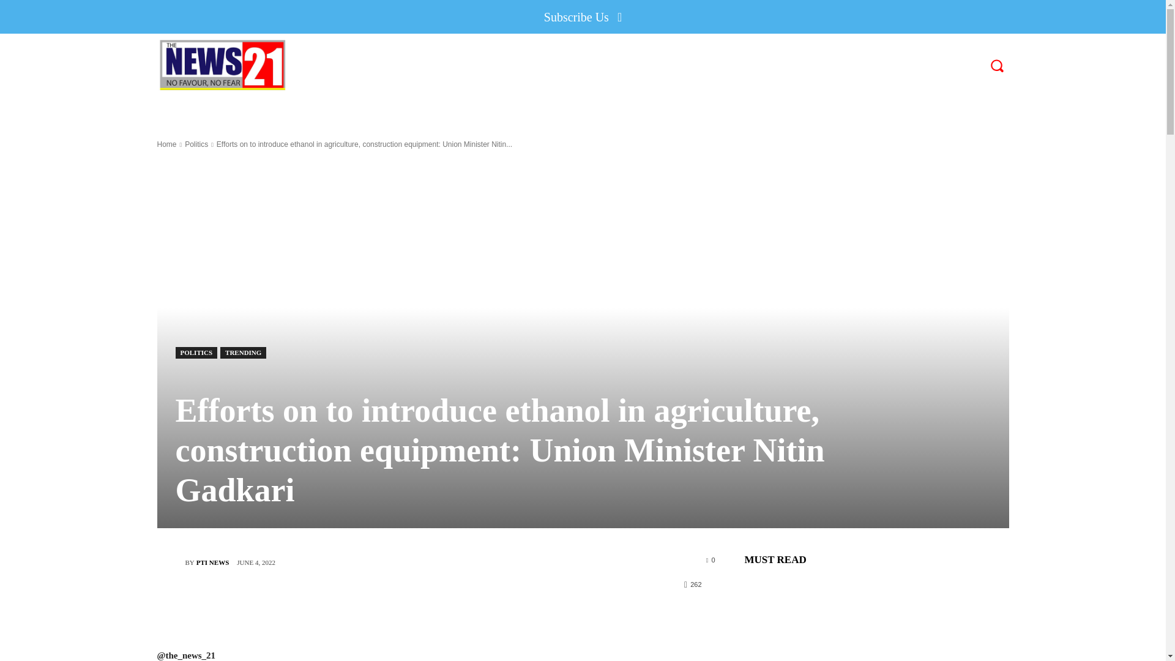 Image resolution: width=1175 pixels, height=661 pixels. Describe the element at coordinates (196, 144) in the screenshot. I see `View all posts in Politics` at that location.